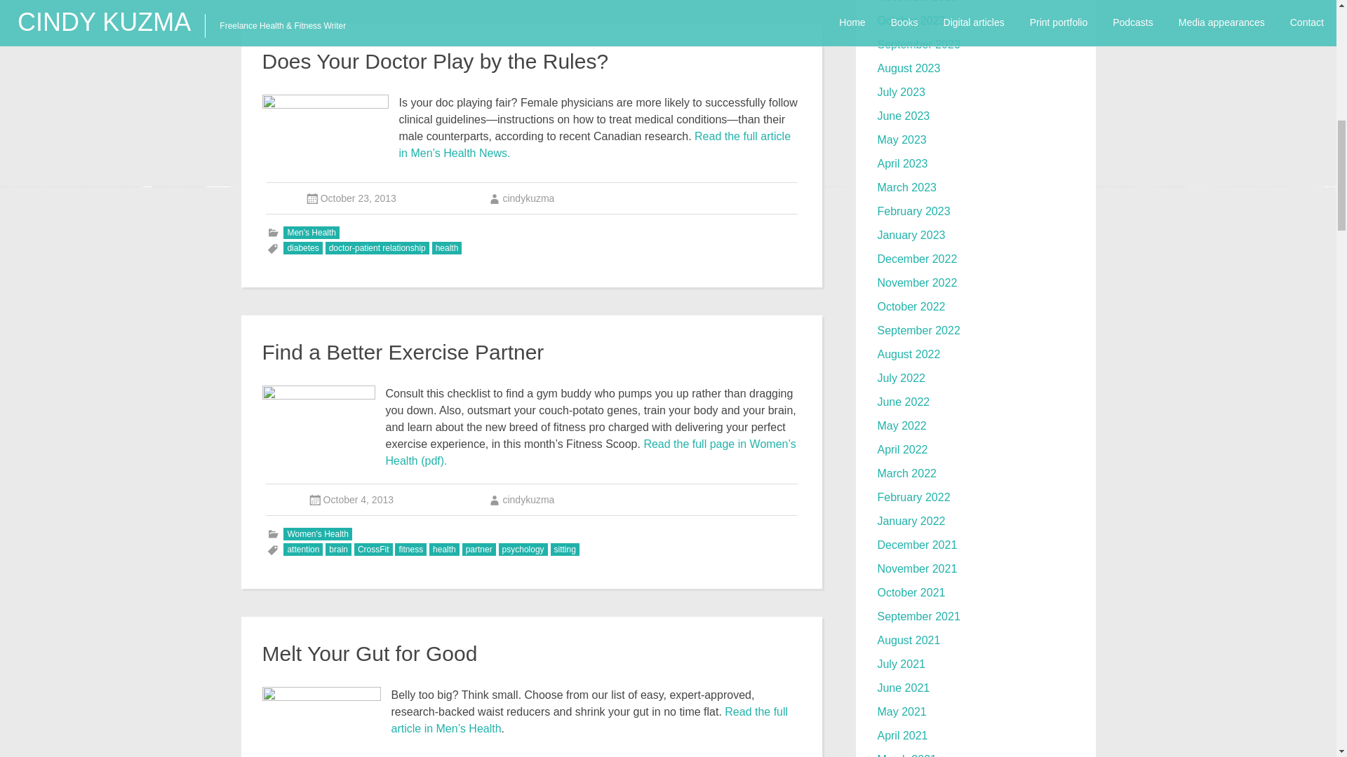 This screenshot has width=1347, height=757. What do you see at coordinates (435, 61) in the screenshot?
I see `Does Your Doctor Play by the Rules?` at bounding box center [435, 61].